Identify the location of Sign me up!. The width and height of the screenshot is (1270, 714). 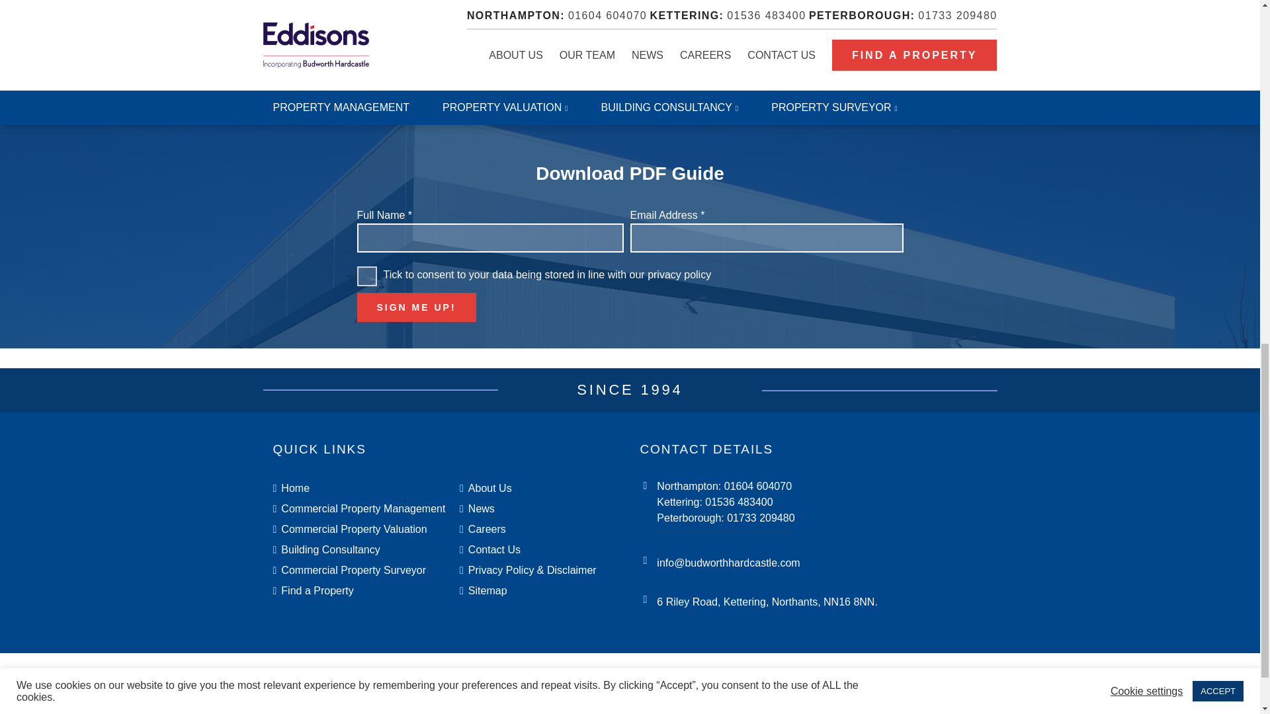
(417, 307).